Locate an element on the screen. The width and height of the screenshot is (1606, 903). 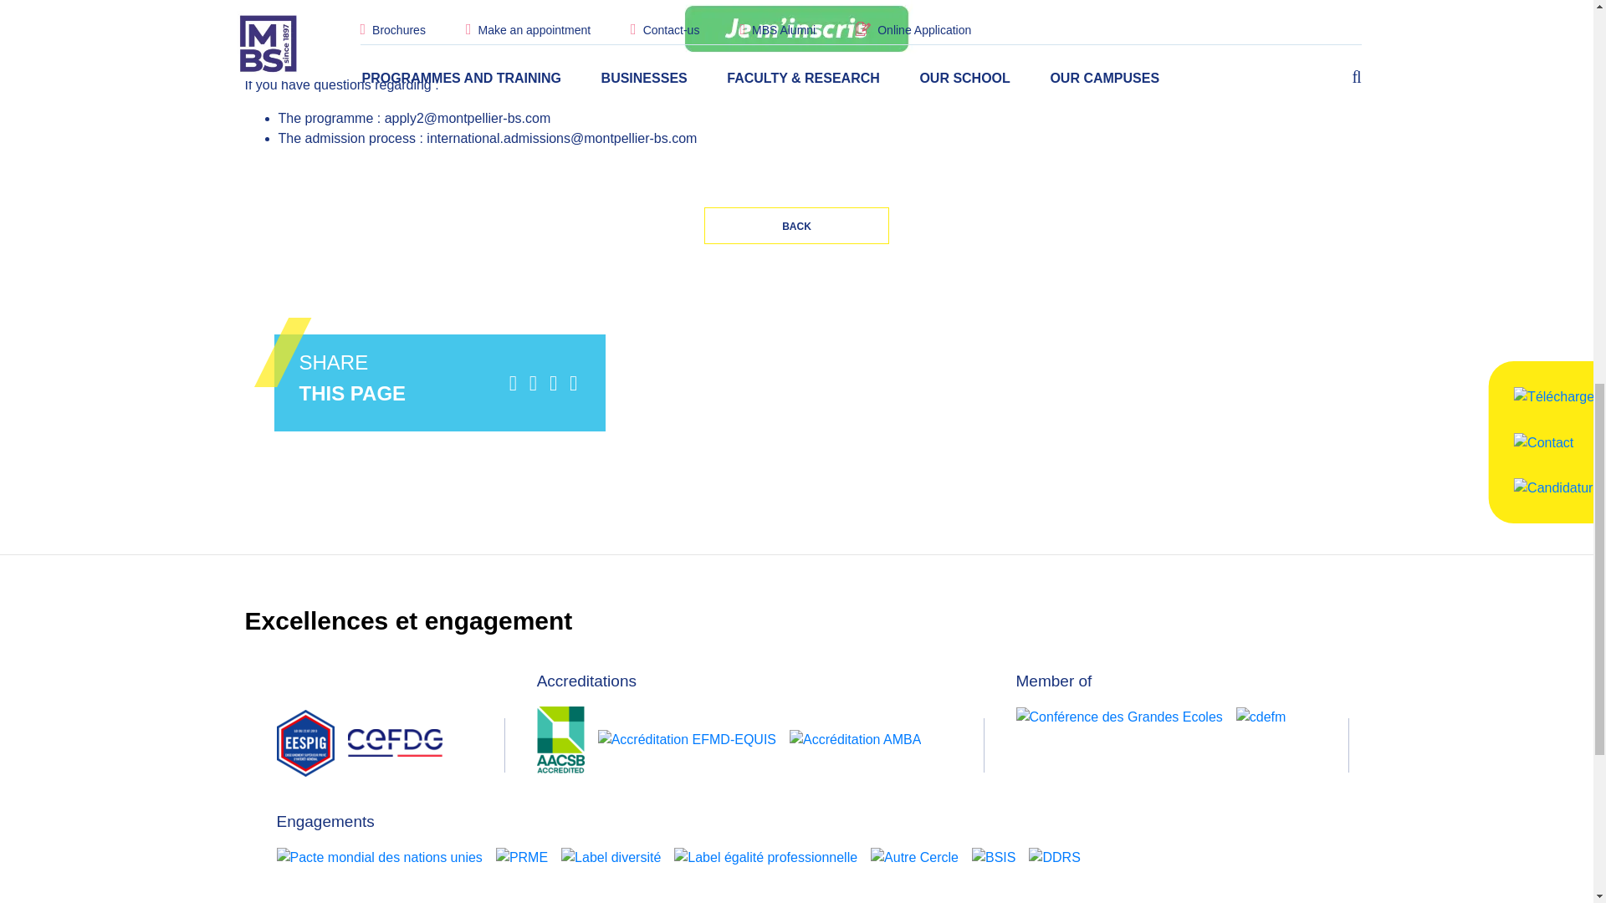
Go to the website "EESPIG" is located at coordinates (304, 742).